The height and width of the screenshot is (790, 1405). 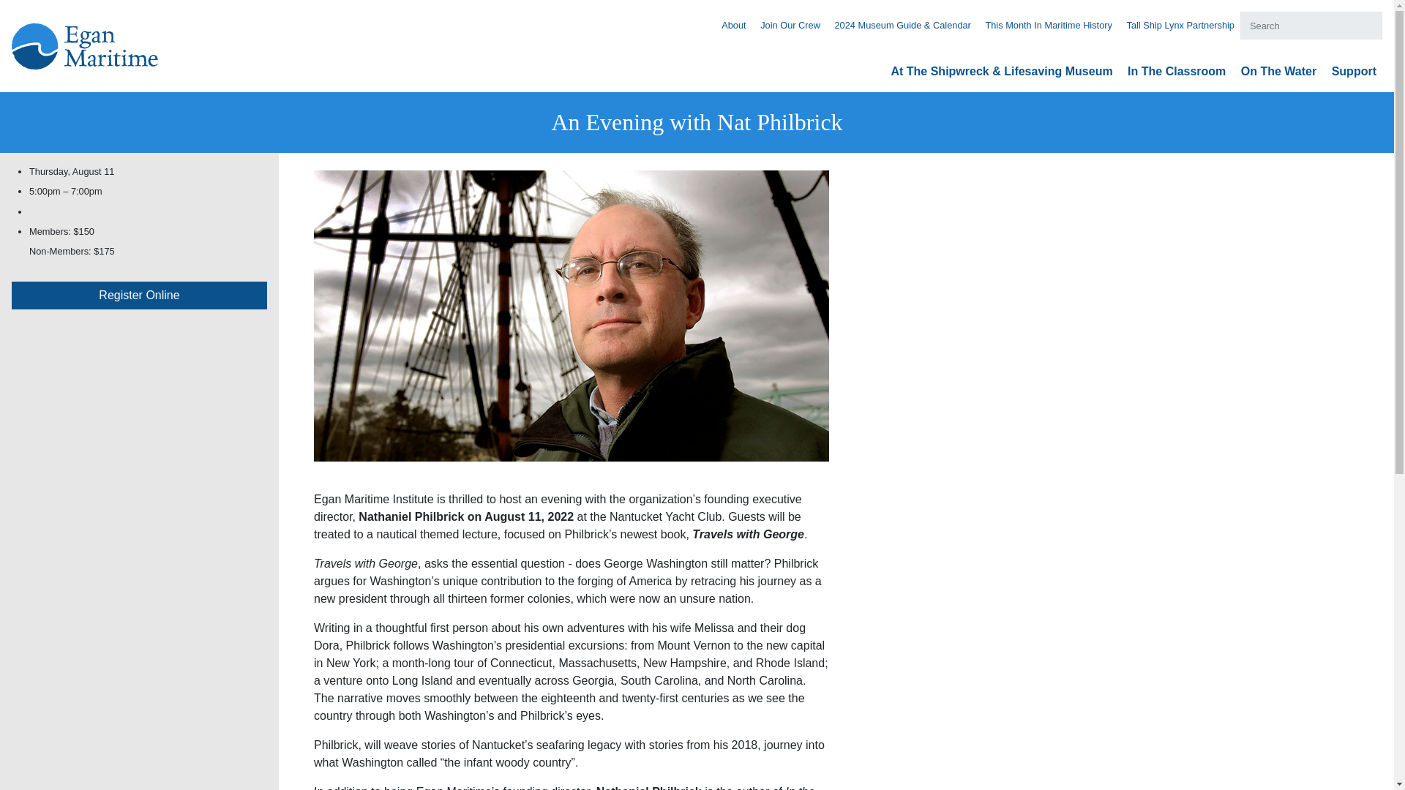 I want to click on Join Our Crew, so click(x=790, y=25).